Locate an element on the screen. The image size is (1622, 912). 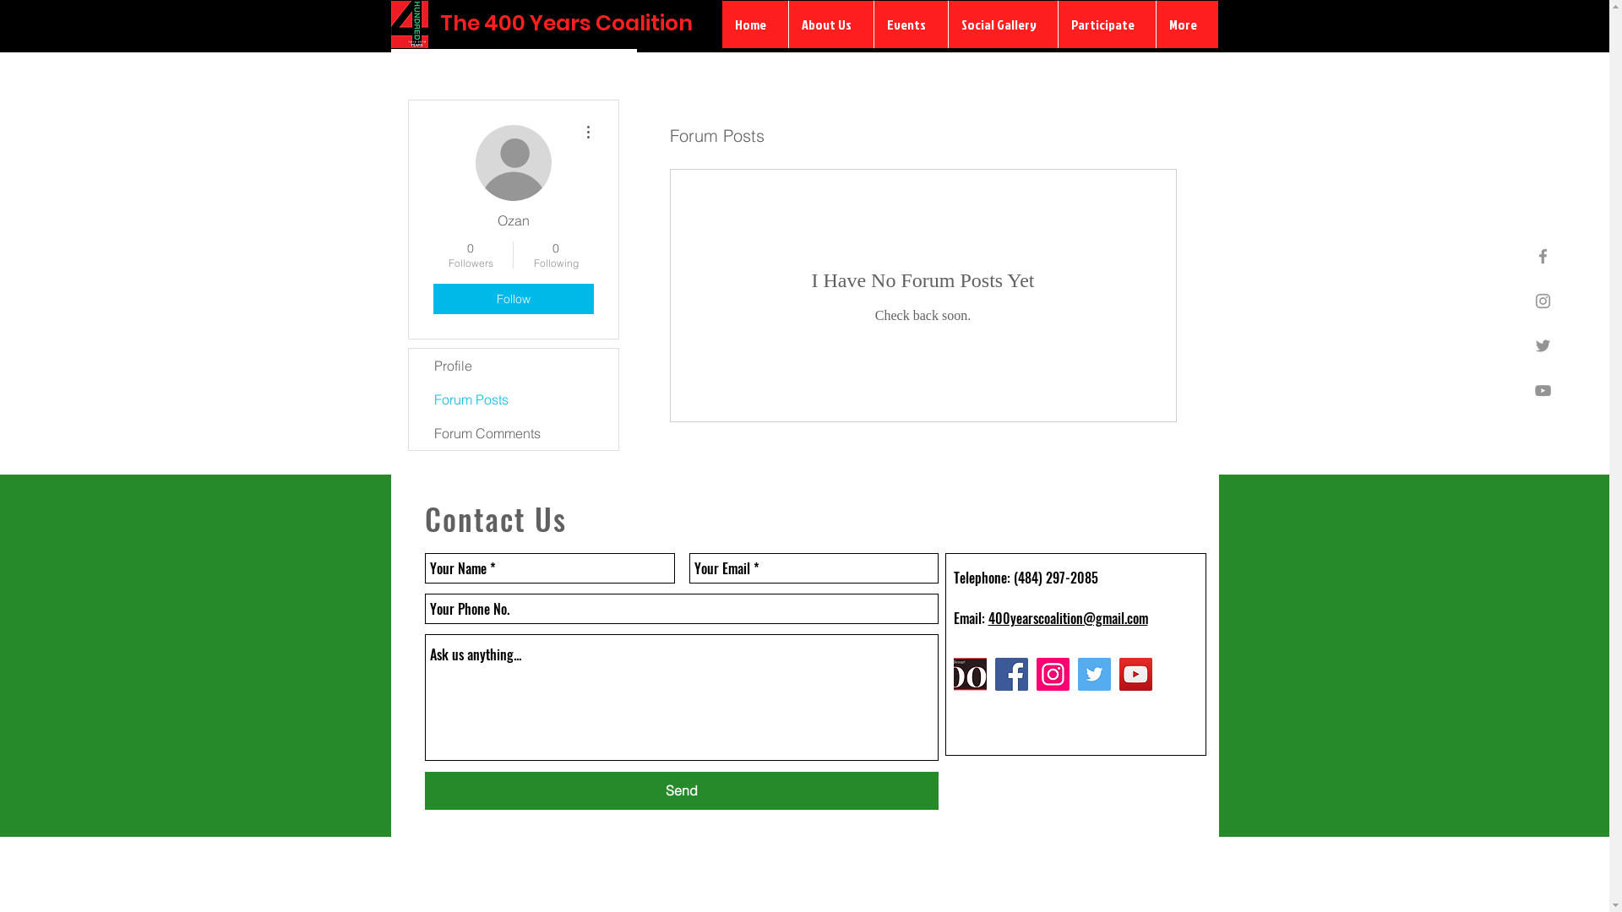
Follow is located at coordinates (513, 299).